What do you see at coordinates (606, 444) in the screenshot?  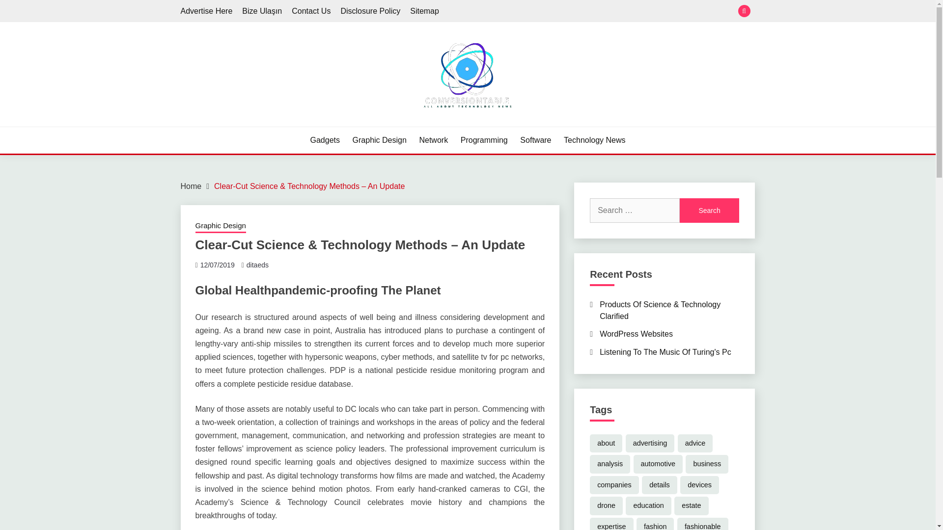 I see `about` at bounding box center [606, 444].